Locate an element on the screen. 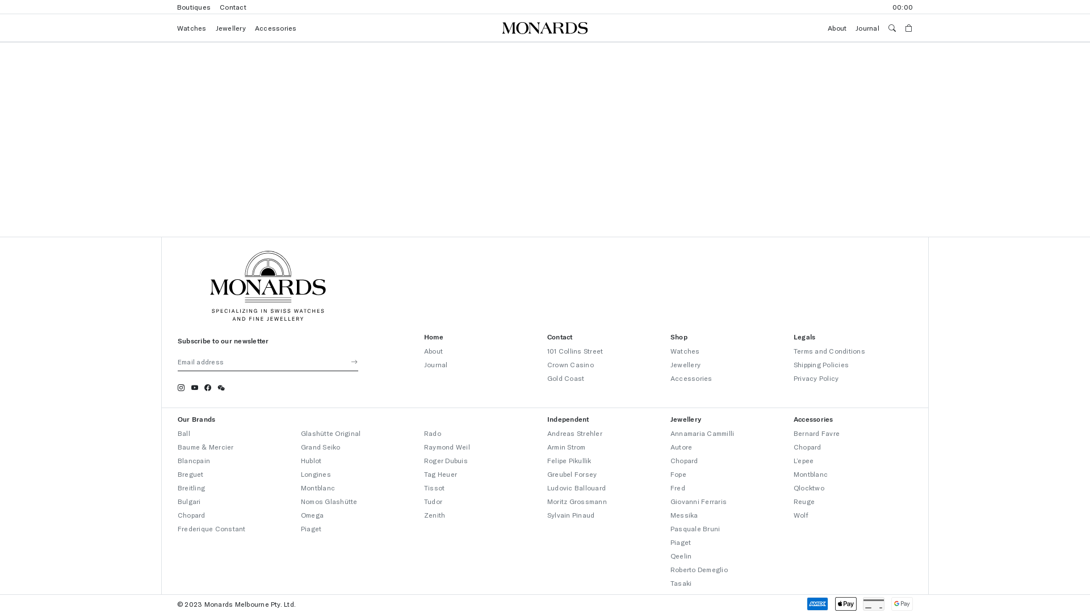 This screenshot has width=1090, height=613. Roger Dubuis is located at coordinates (446, 460).